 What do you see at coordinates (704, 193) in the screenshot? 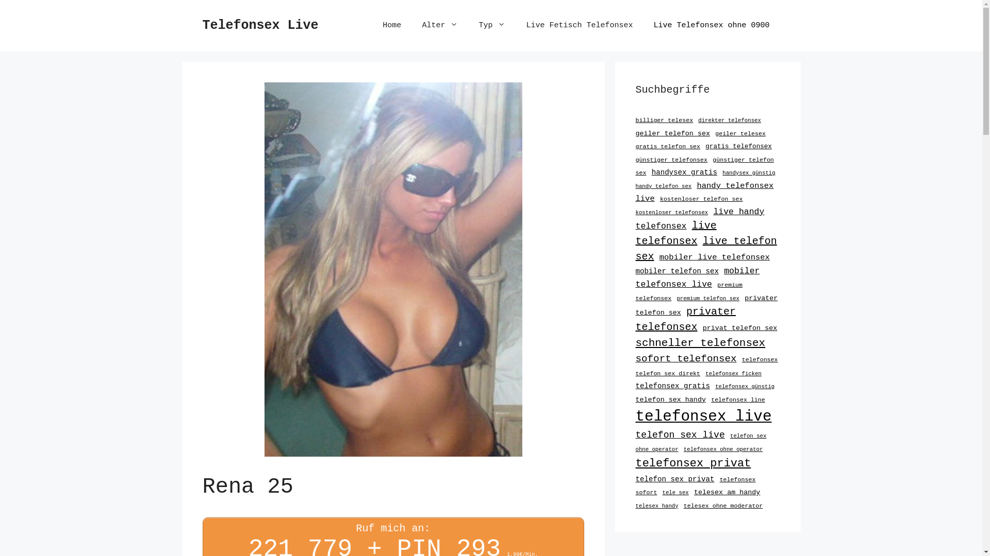
I see `handy telefonsex live` at bounding box center [704, 193].